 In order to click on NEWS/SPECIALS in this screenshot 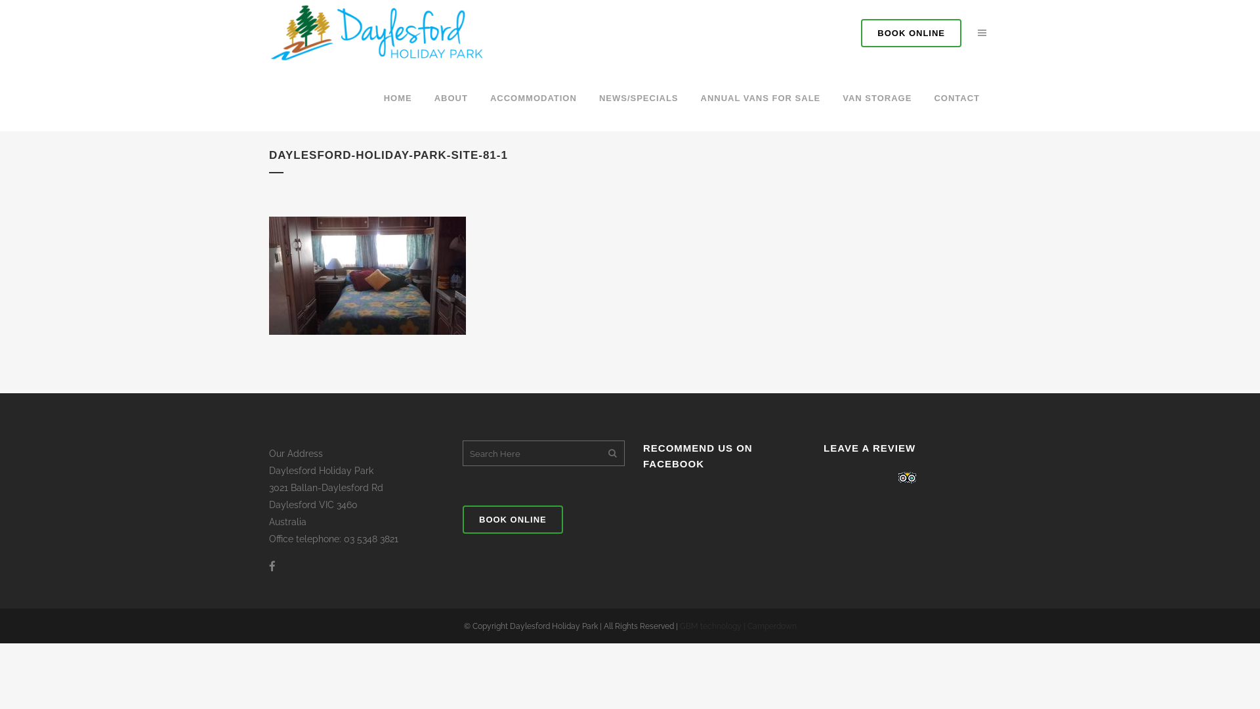, I will do `click(639, 98)`.